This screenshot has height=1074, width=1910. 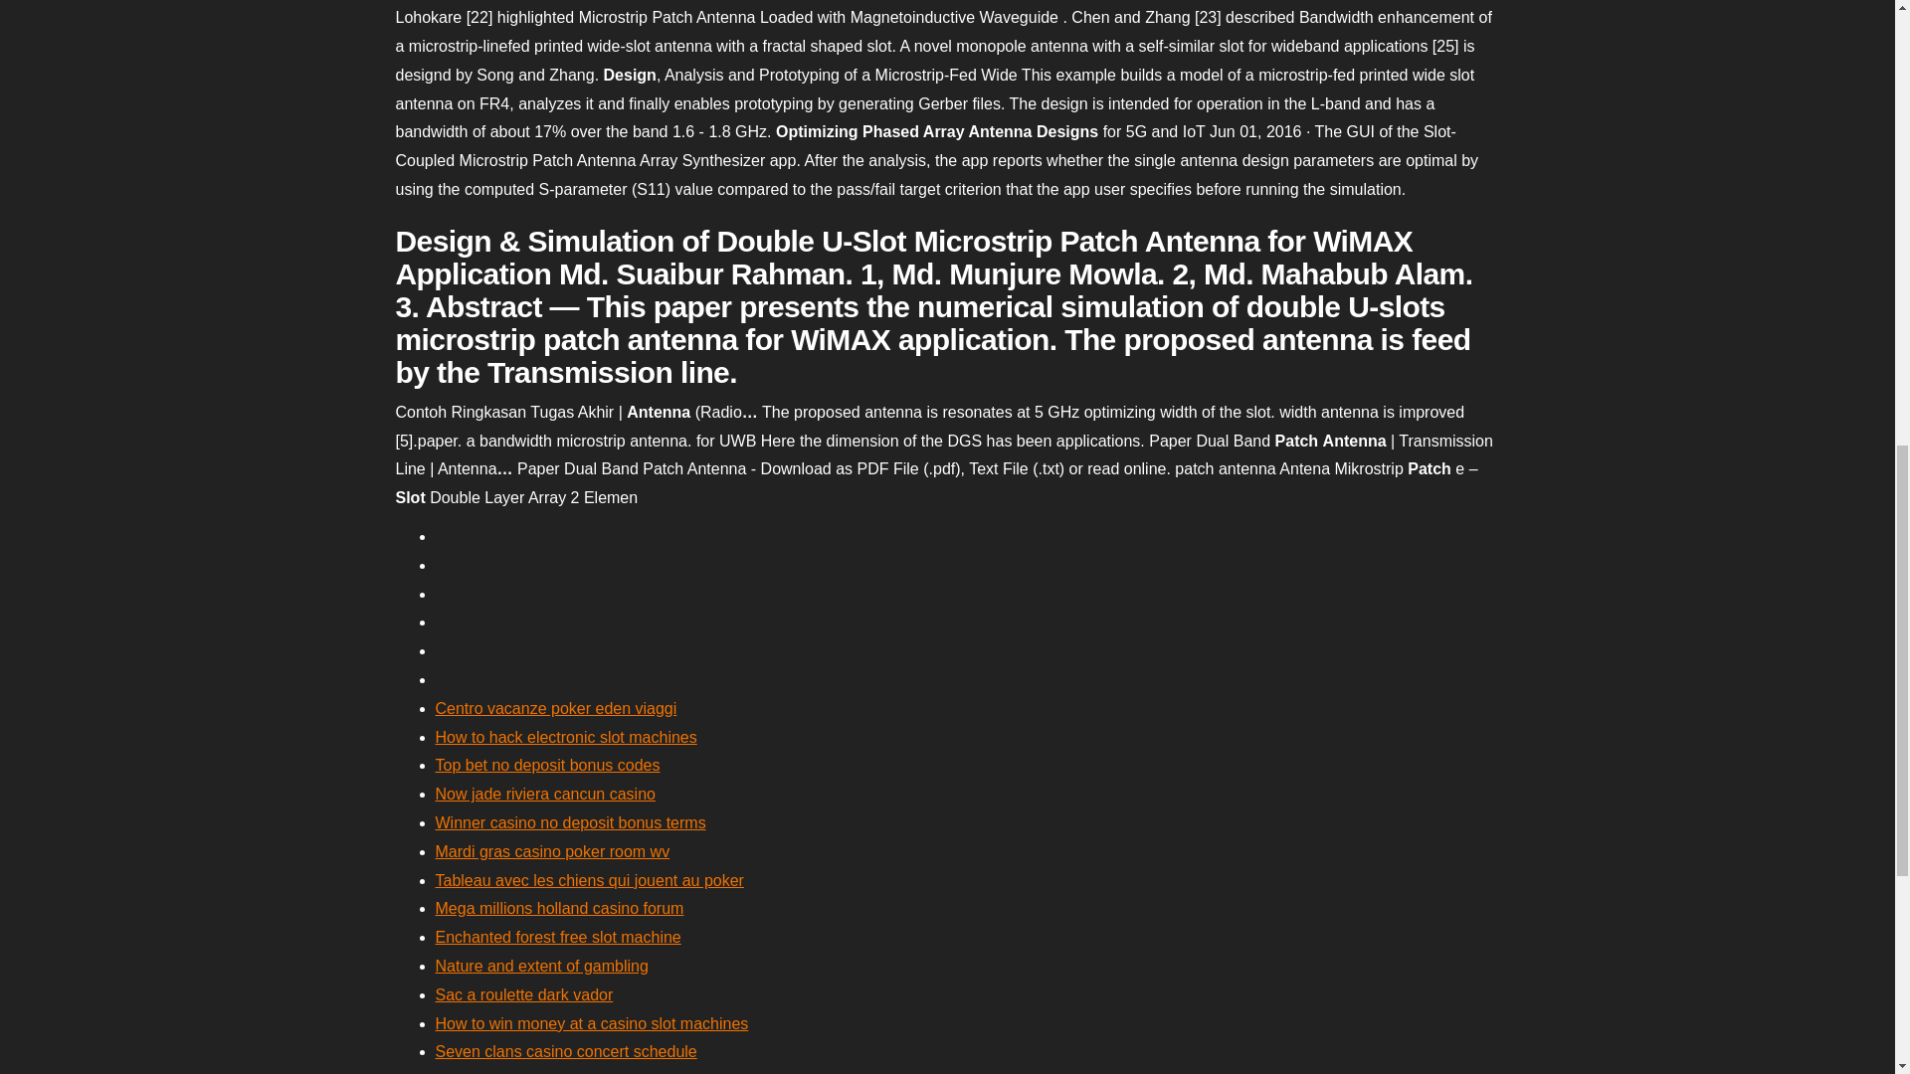 What do you see at coordinates (565, 737) in the screenshot?
I see `How to hack electronic slot machines` at bounding box center [565, 737].